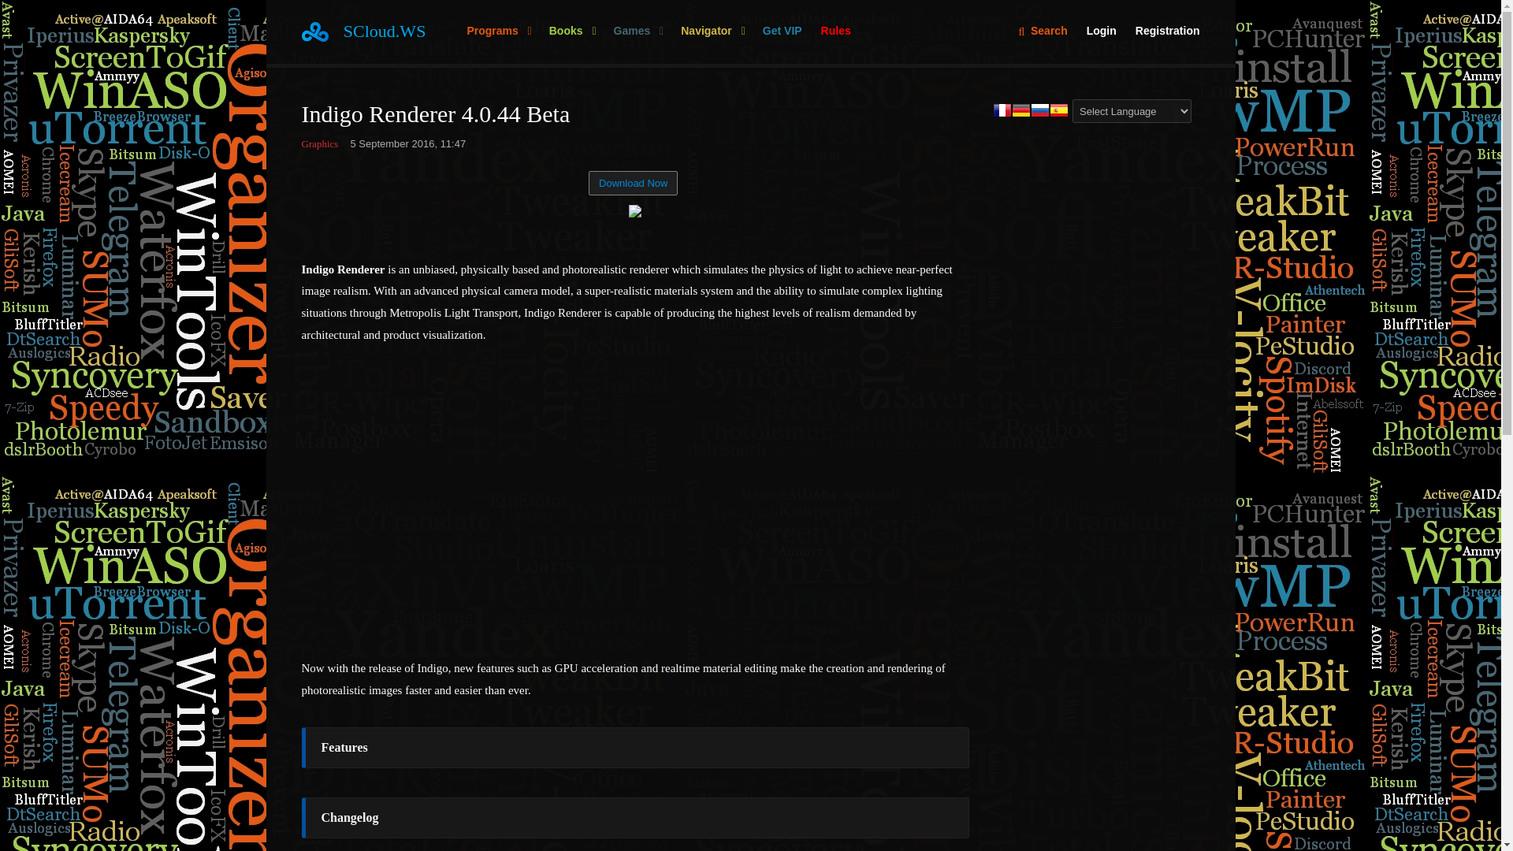 The width and height of the screenshot is (1513, 851). What do you see at coordinates (1059, 111) in the screenshot?
I see `Spanish` at bounding box center [1059, 111].